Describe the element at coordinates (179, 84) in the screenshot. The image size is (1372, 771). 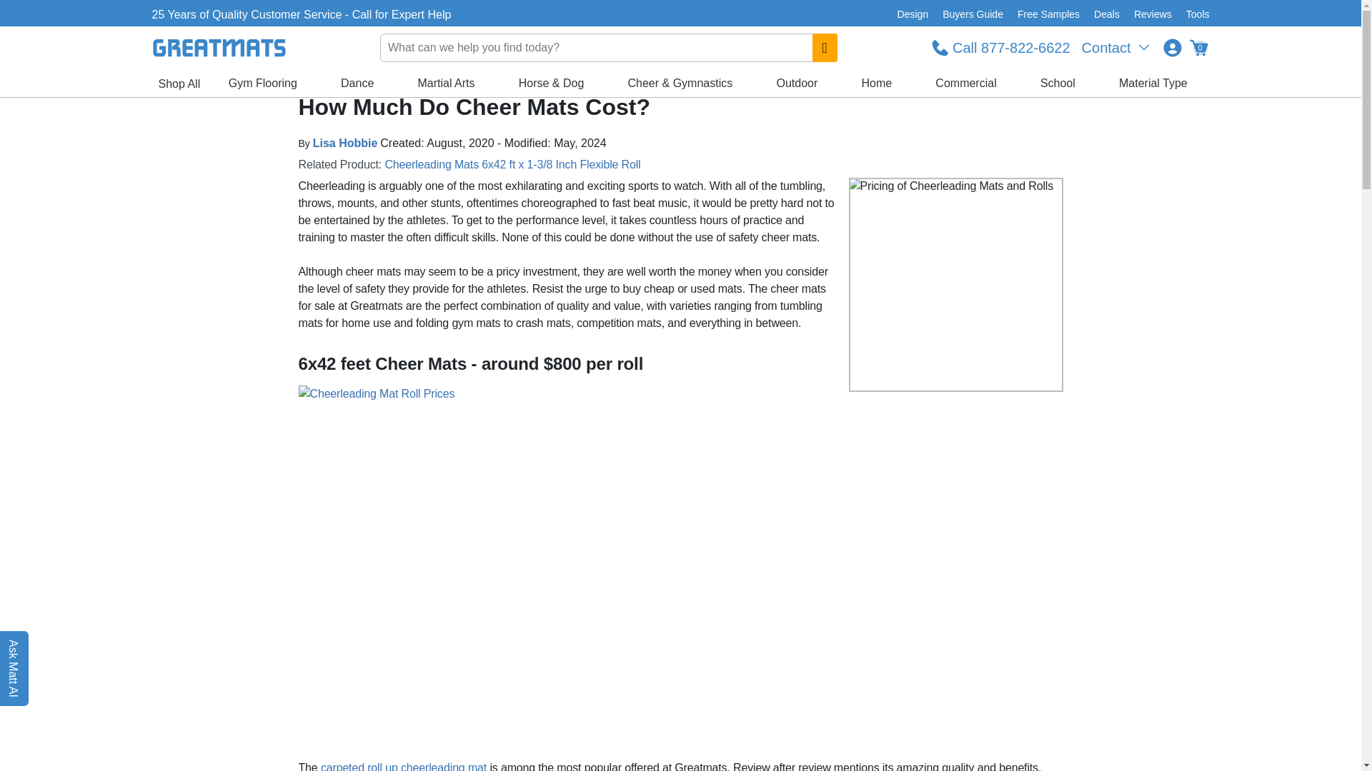
I see `Shop All` at that location.